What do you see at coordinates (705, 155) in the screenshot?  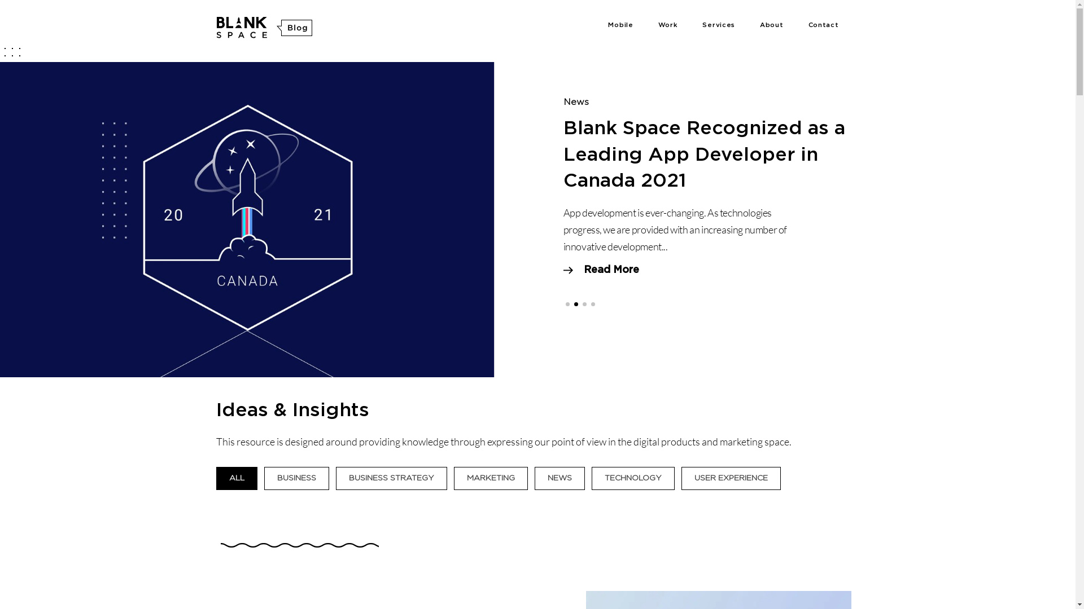 I see `How Apple Plans to Redefine the App Industry with App Clips` at bounding box center [705, 155].